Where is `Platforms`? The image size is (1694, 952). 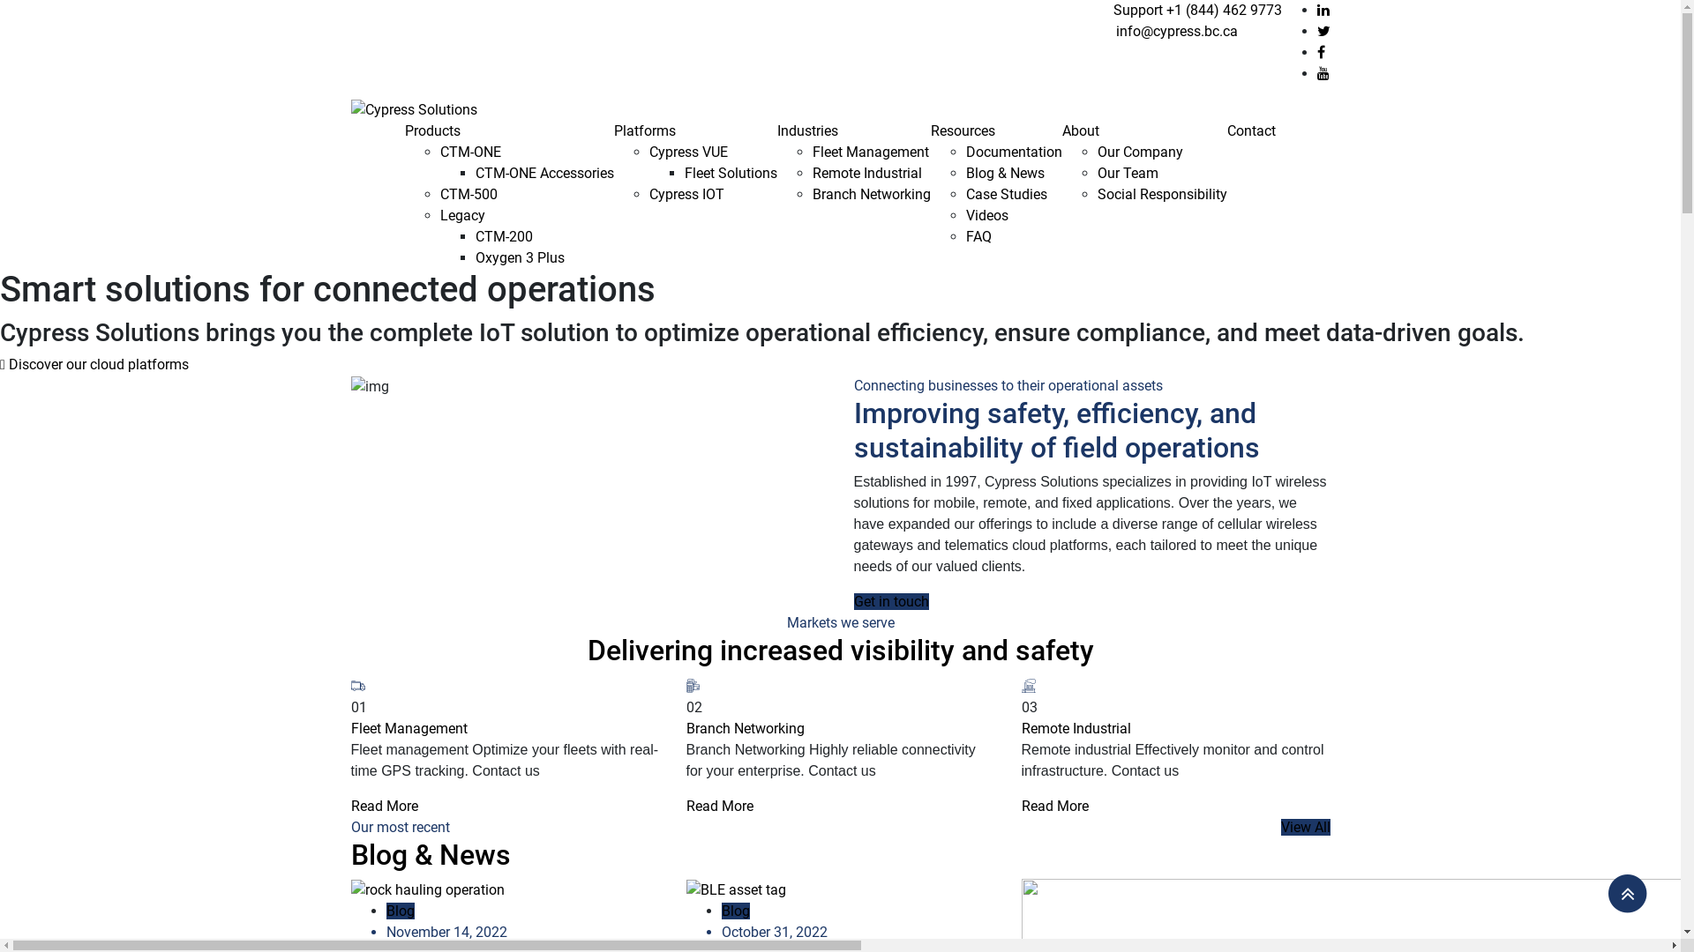
Platforms is located at coordinates (645, 130).